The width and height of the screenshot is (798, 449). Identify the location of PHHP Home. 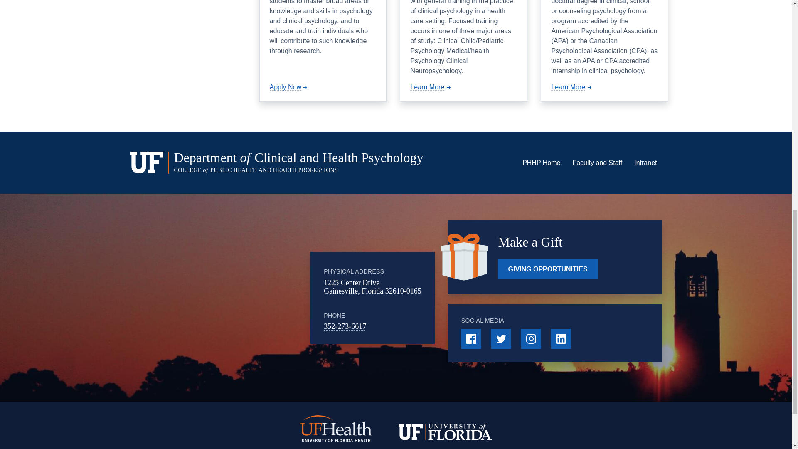
(541, 163).